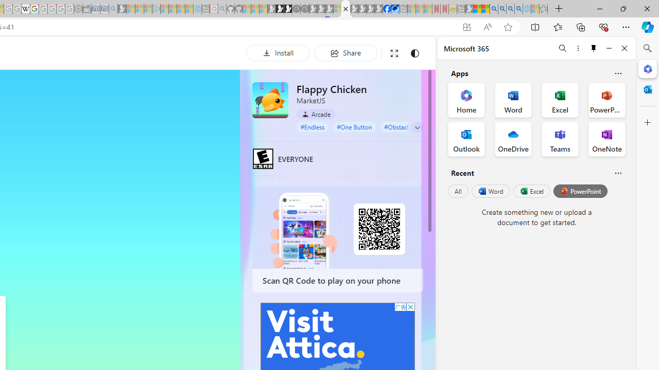 Image resolution: width=659 pixels, height=370 pixels. I want to click on Close Customize pane, so click(648, 123).